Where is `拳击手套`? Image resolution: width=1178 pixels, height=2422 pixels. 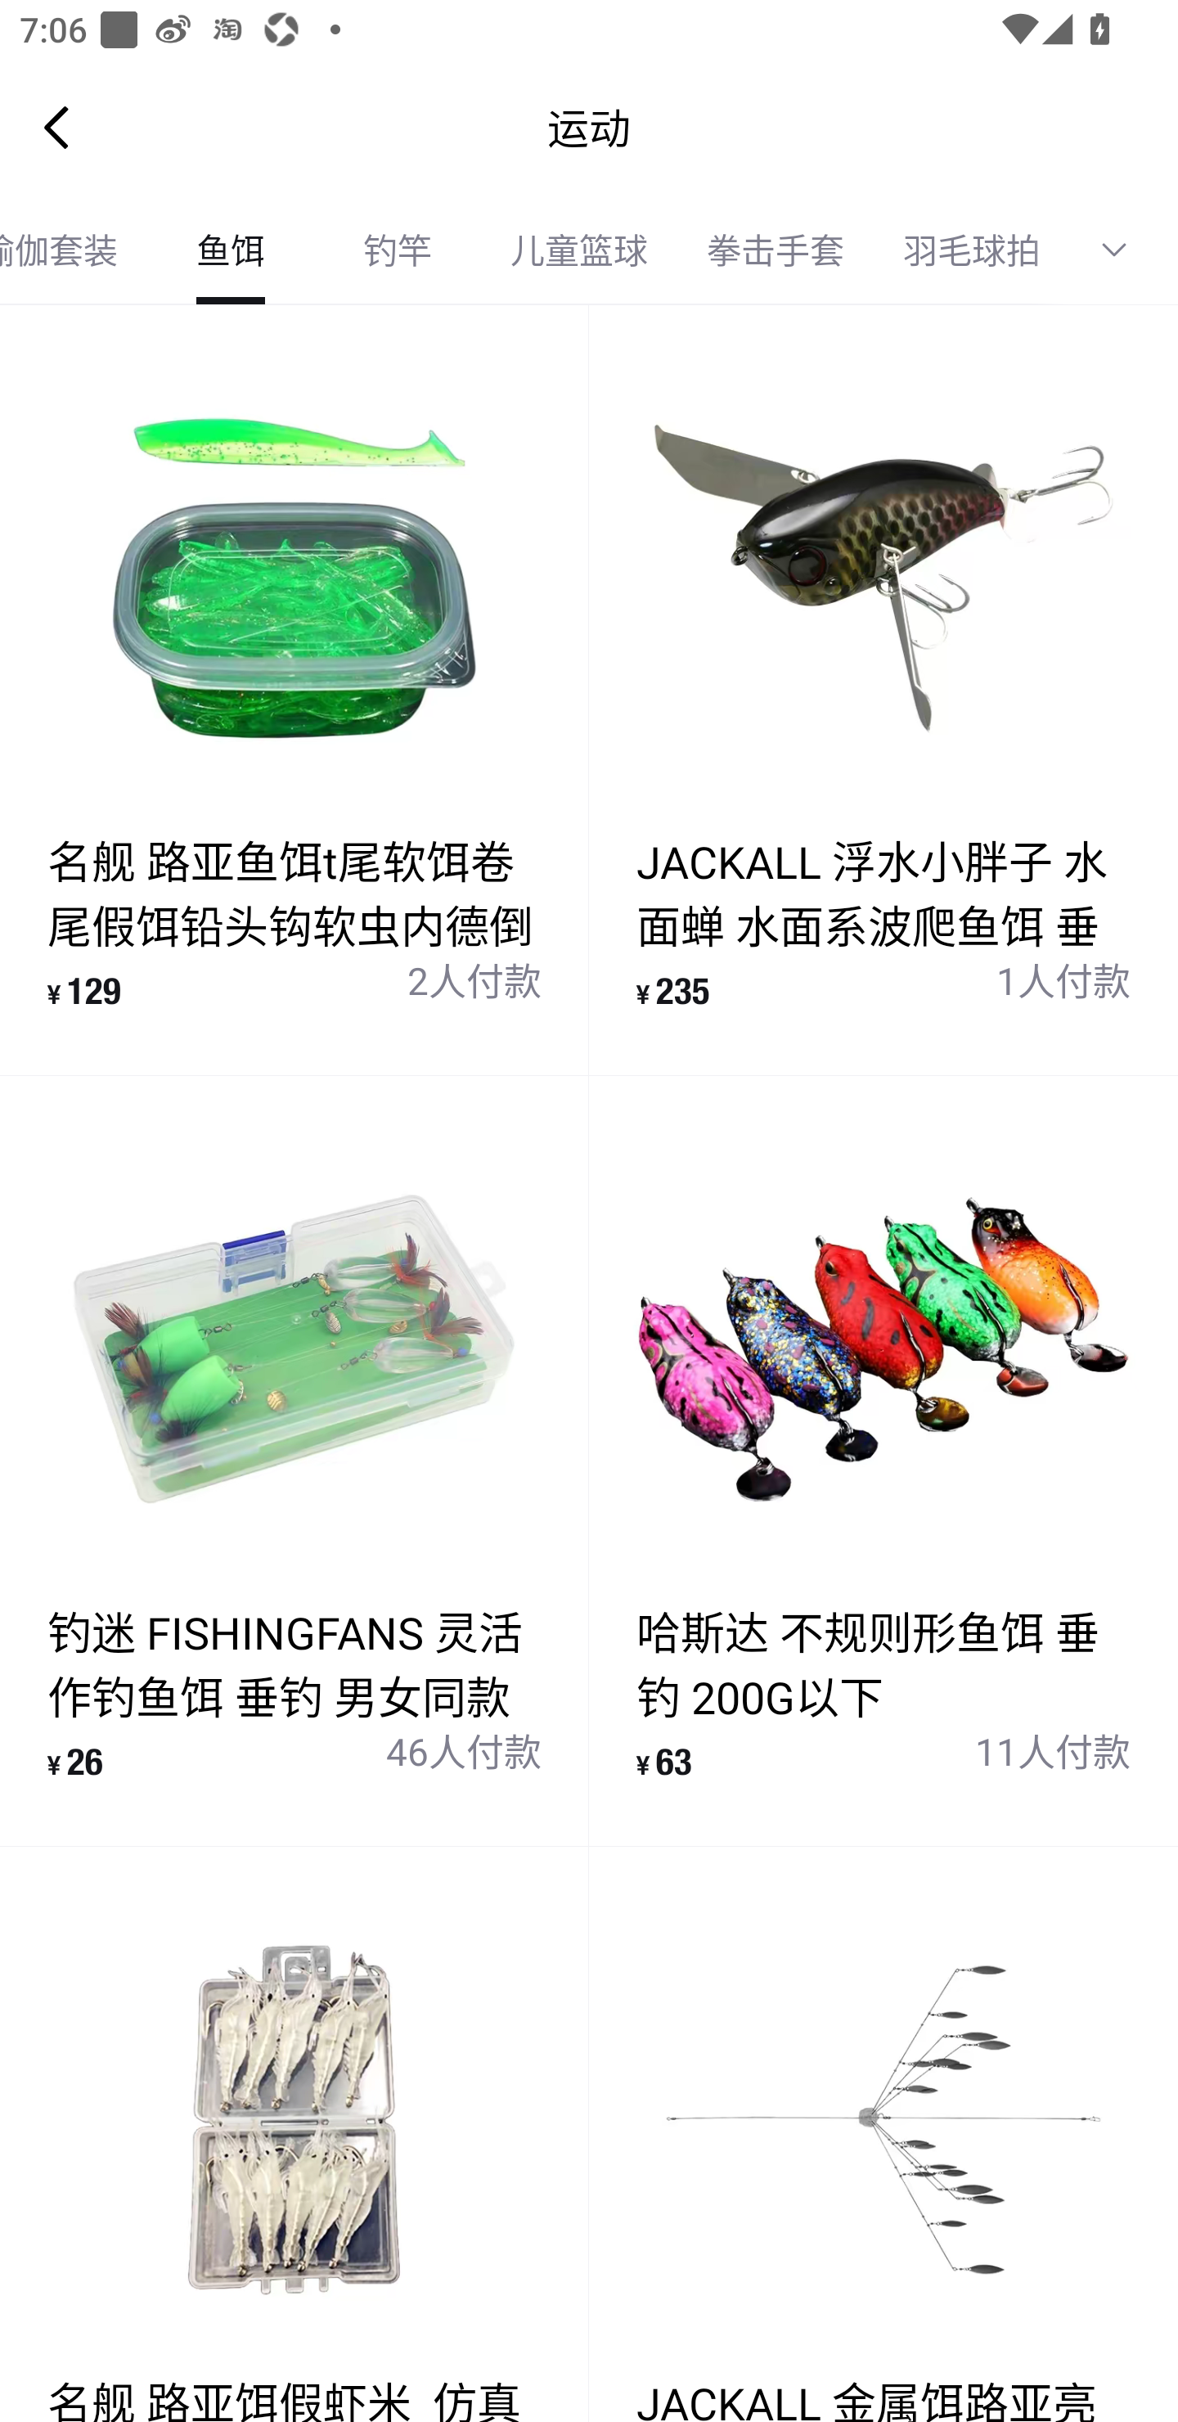 拳击手套 is located at coordinates (776, 250).